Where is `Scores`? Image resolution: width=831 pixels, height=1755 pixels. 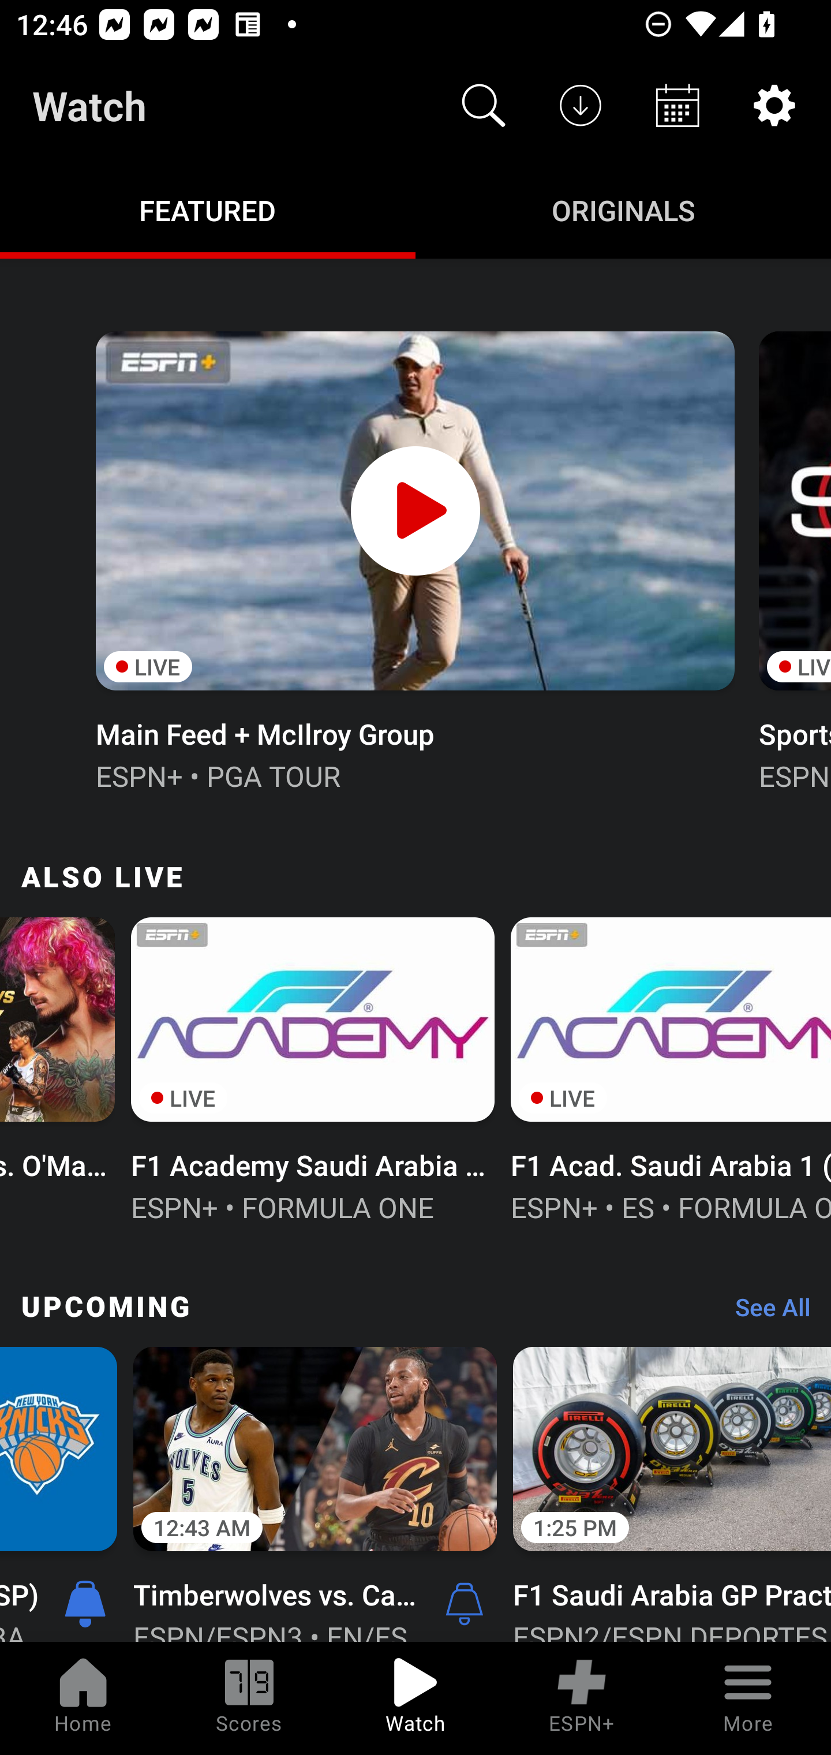
Scores is located at coordinates (249, 1698).